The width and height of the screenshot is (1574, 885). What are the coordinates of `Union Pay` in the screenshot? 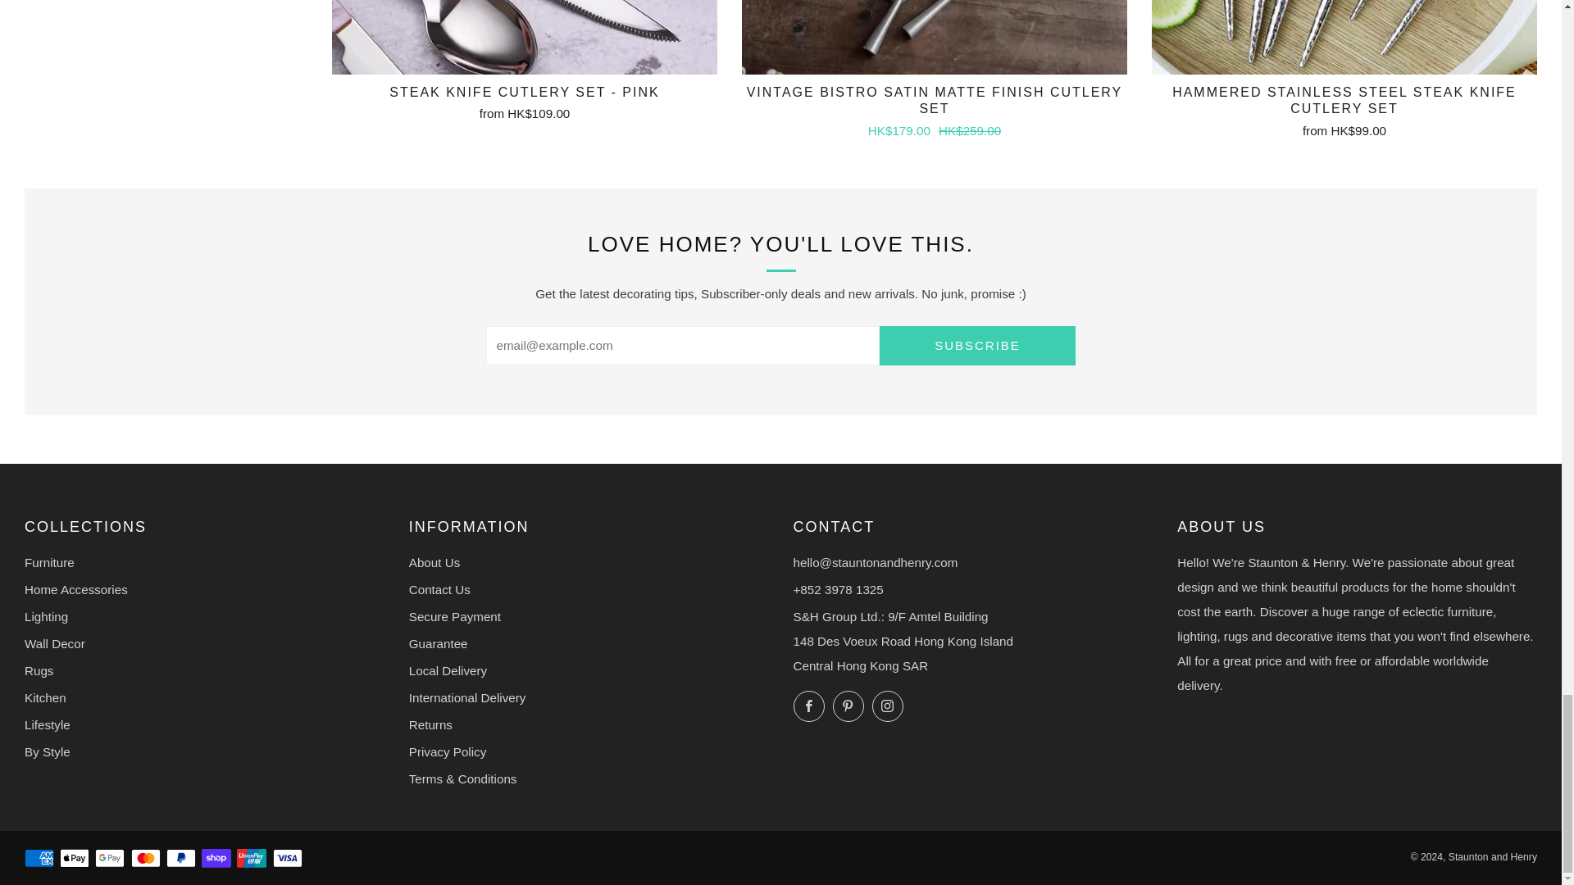 It's located at (251, 859).